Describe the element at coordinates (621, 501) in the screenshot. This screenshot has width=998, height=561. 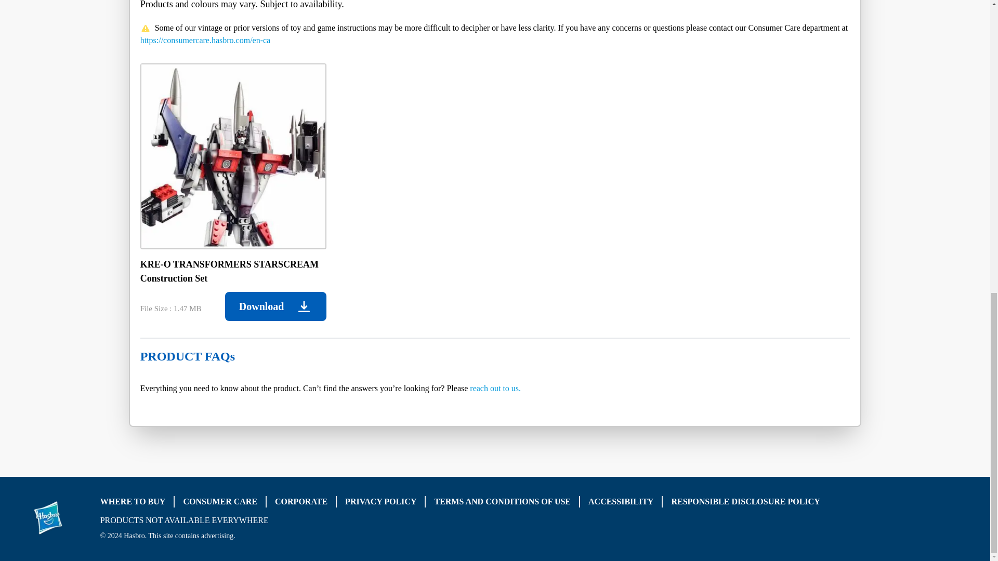
I see `ACCESSIBILITY` at that location.